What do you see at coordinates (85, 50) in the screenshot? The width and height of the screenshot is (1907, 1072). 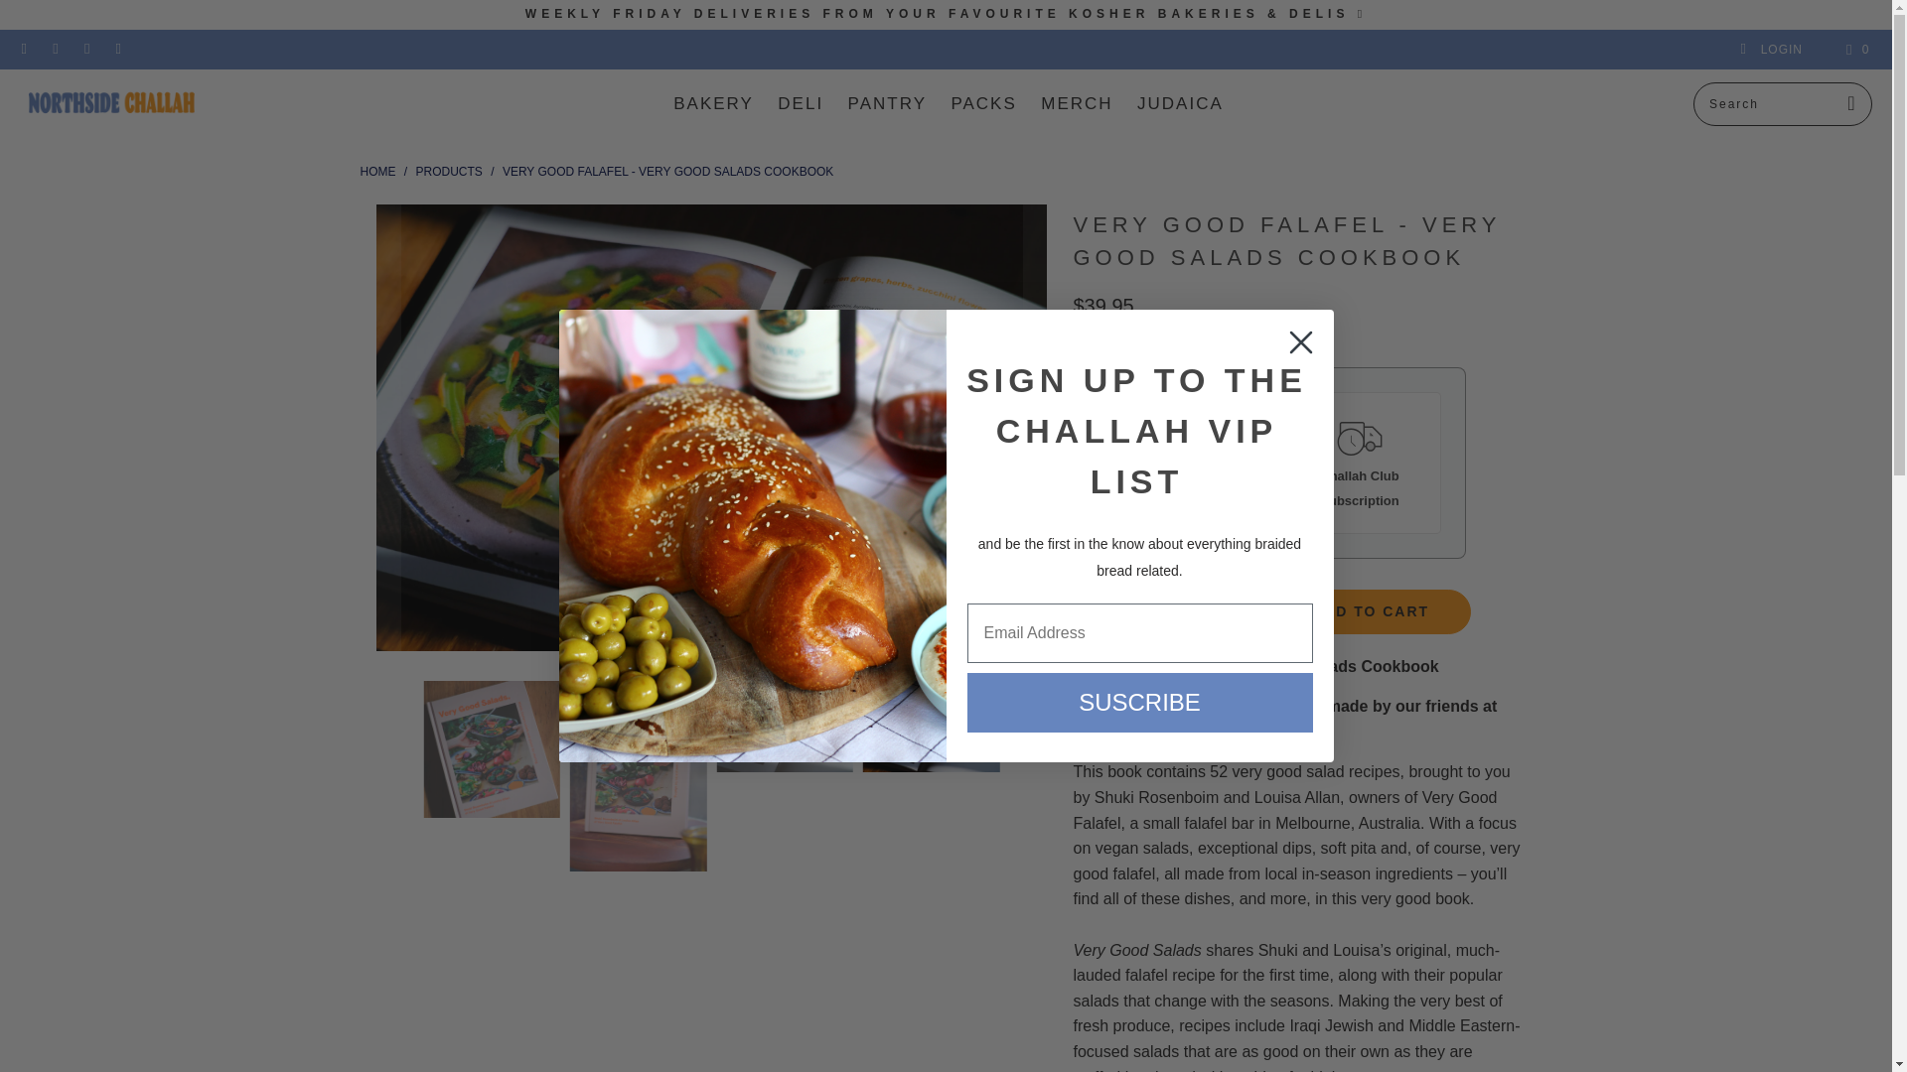 I see `Northside Challah on Instagram` at bounding box center [85, 50].